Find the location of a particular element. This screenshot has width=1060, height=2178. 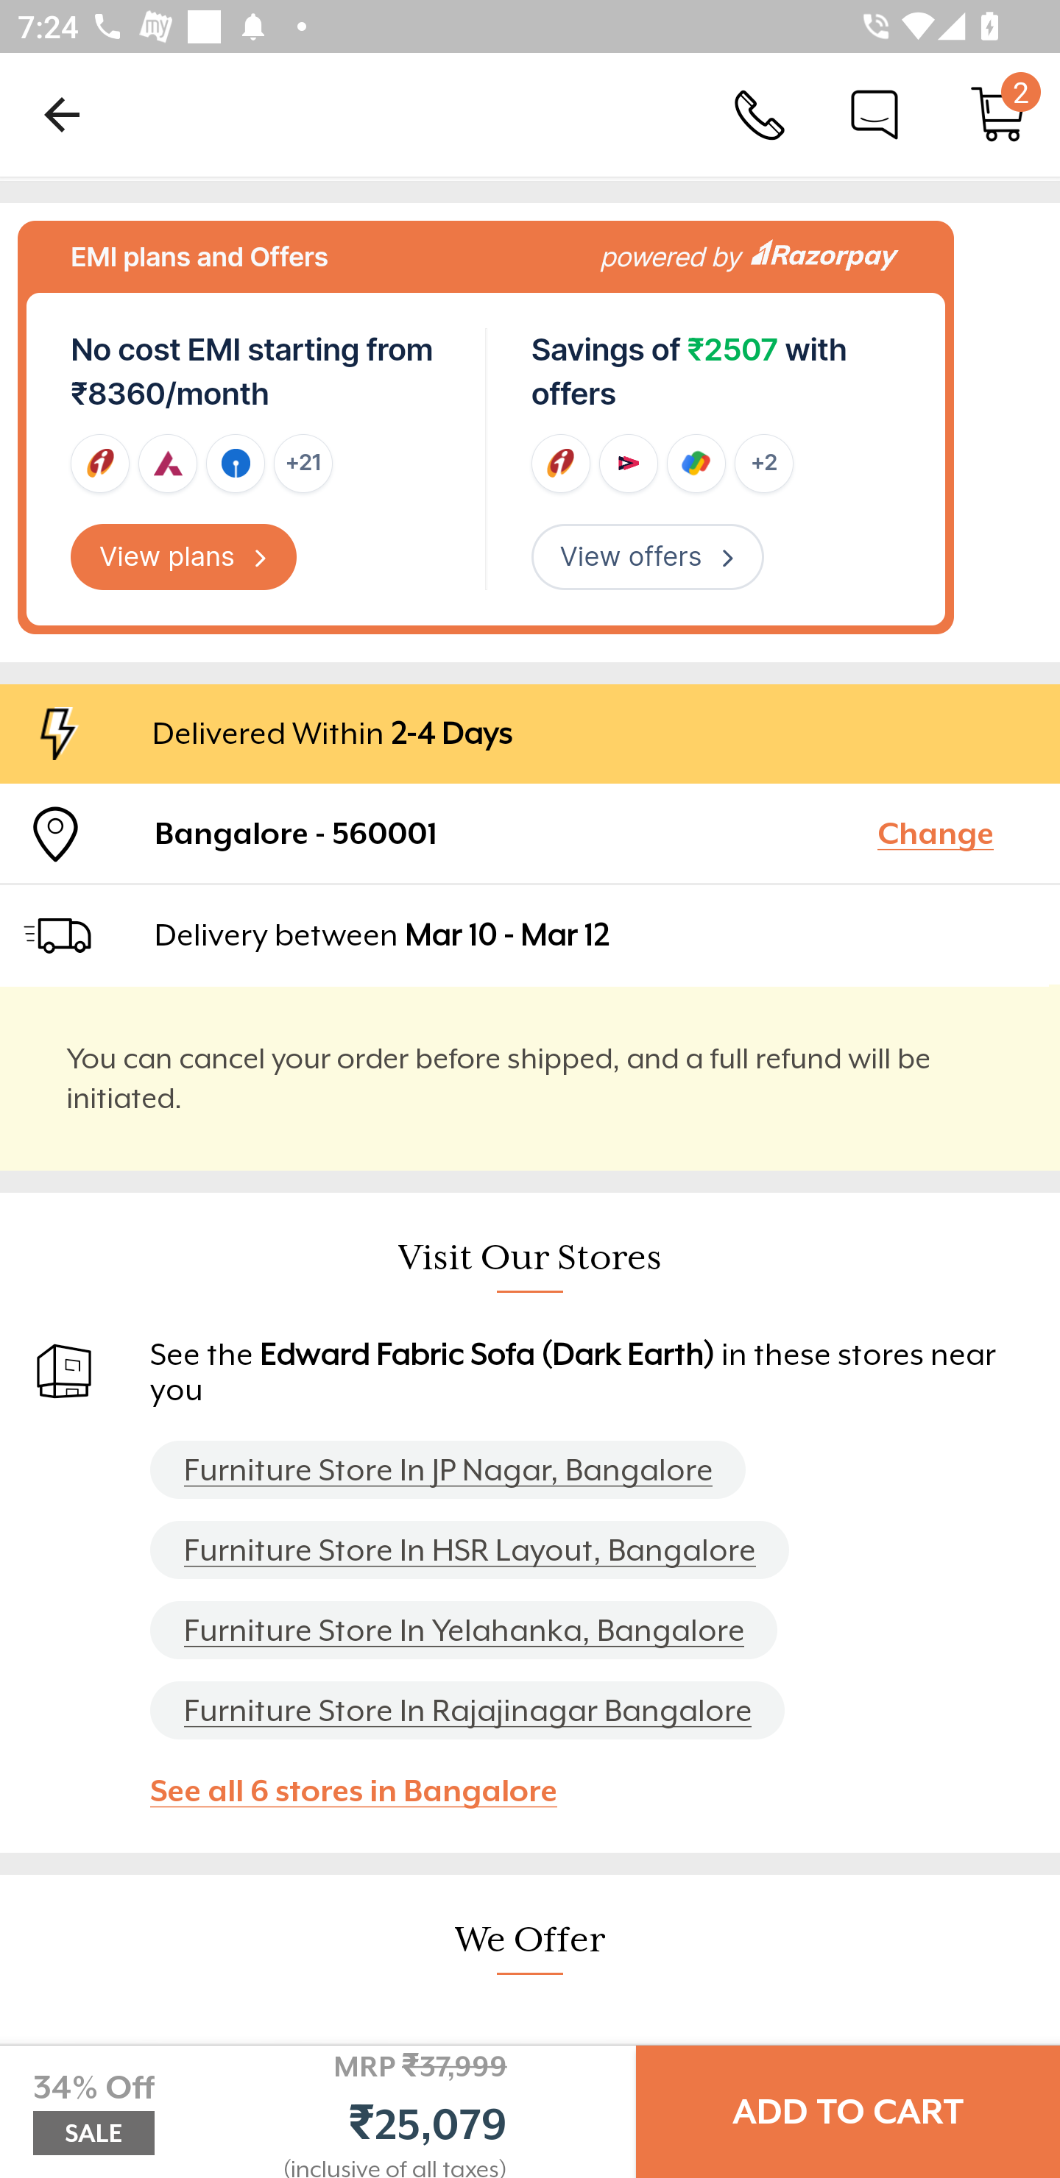

Delivery between Mar 10 - Mar 12 is located at coordinates (596, 935).